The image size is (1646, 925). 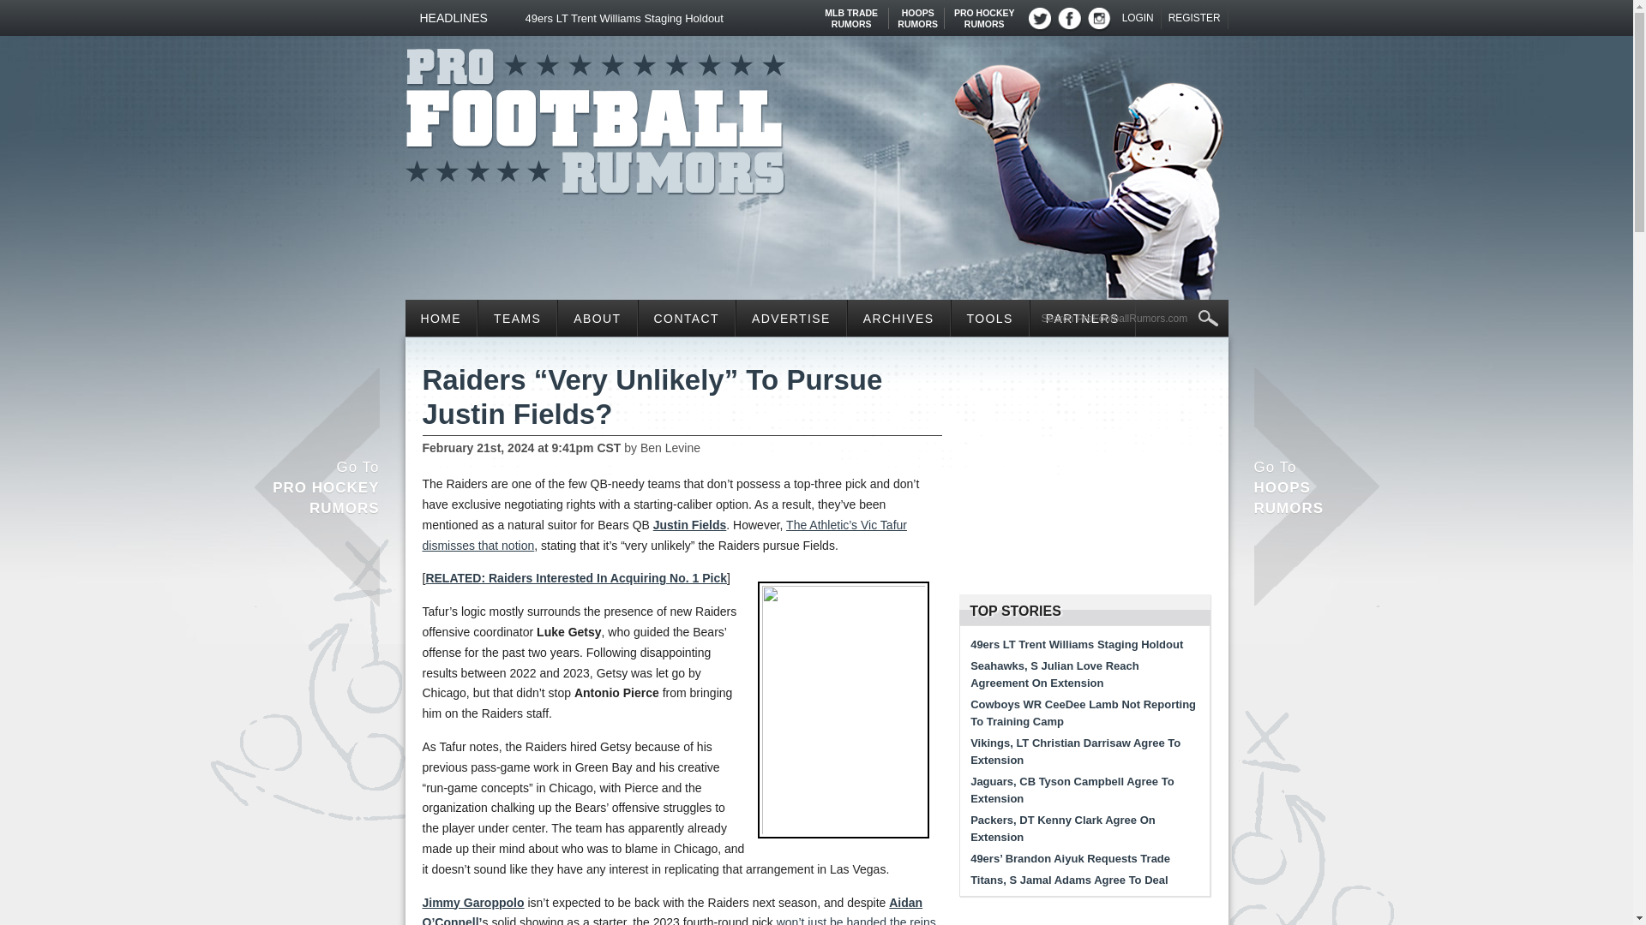 I want to click on 49ers LT Trent Williams Staging Holdout, so click(x=984, y=12).